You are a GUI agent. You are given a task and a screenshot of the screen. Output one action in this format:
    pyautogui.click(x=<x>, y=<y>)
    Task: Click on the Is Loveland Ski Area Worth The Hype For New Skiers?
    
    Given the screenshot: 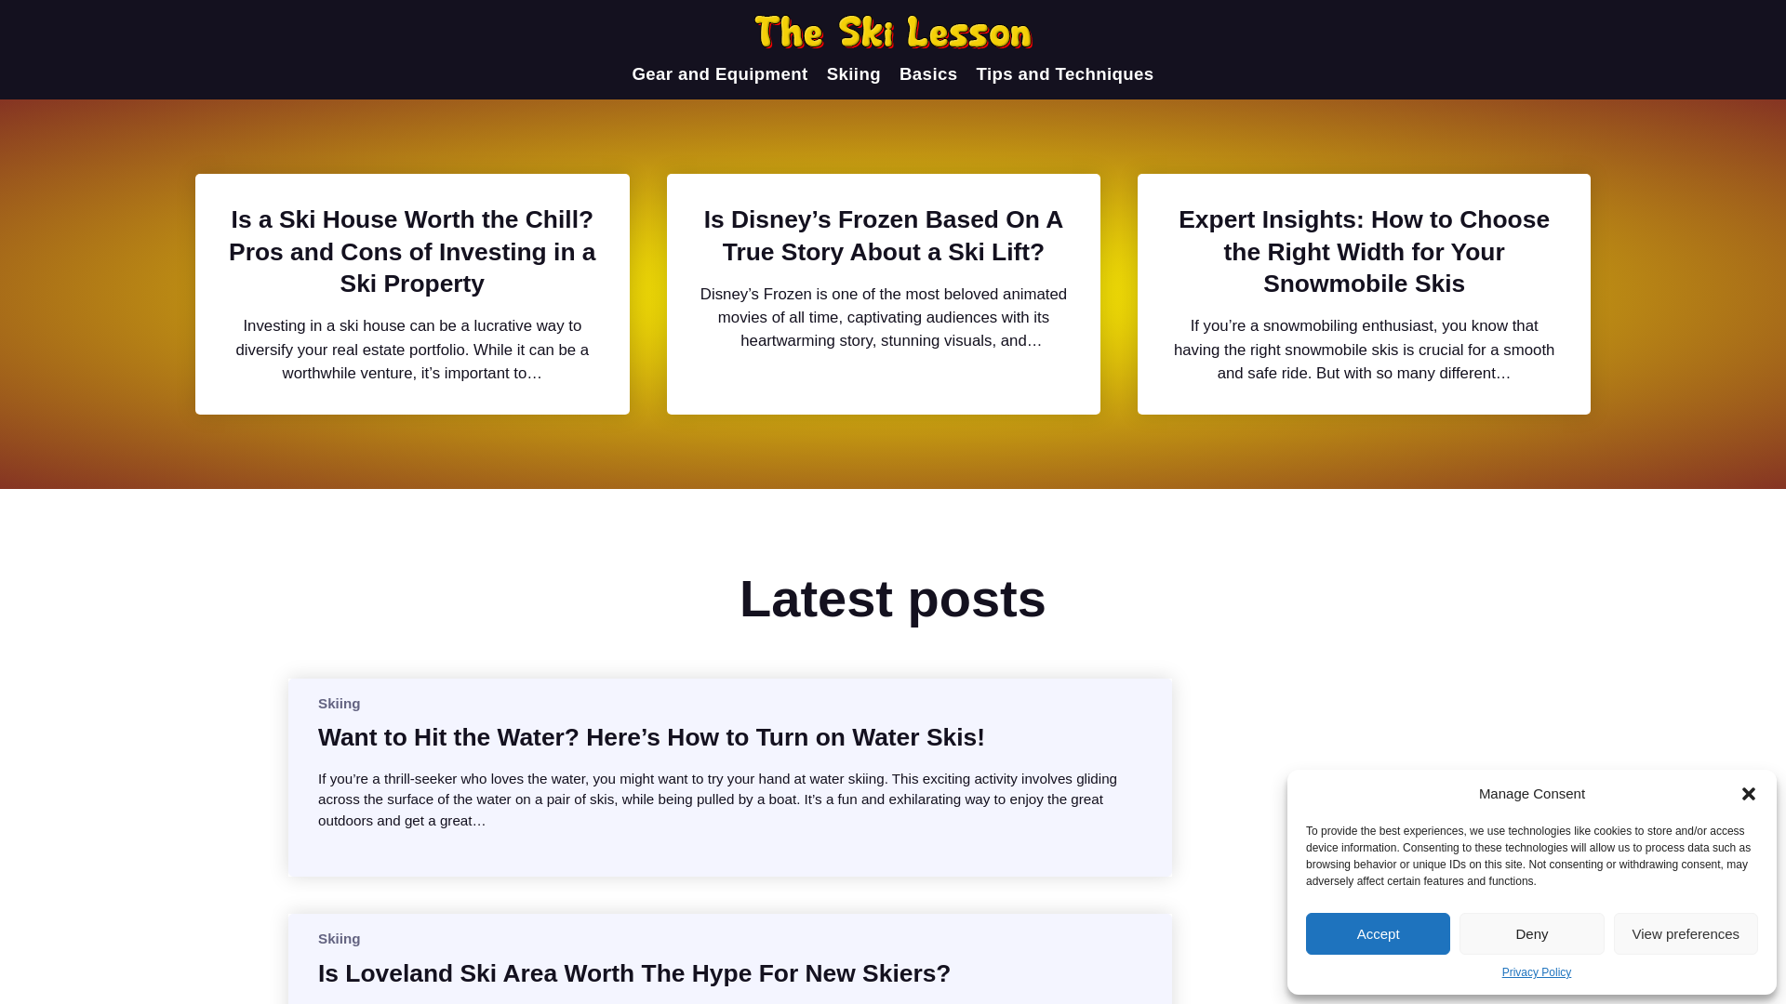 What is the action you would take?
    pyautogui.click(x=633, y=972)
    